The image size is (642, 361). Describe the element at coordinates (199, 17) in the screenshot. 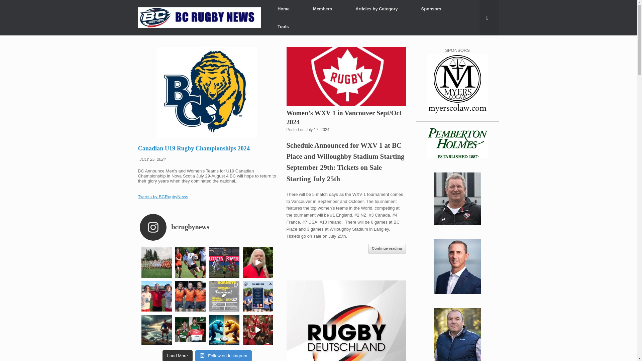

I see `BC Rugby News` at that location.